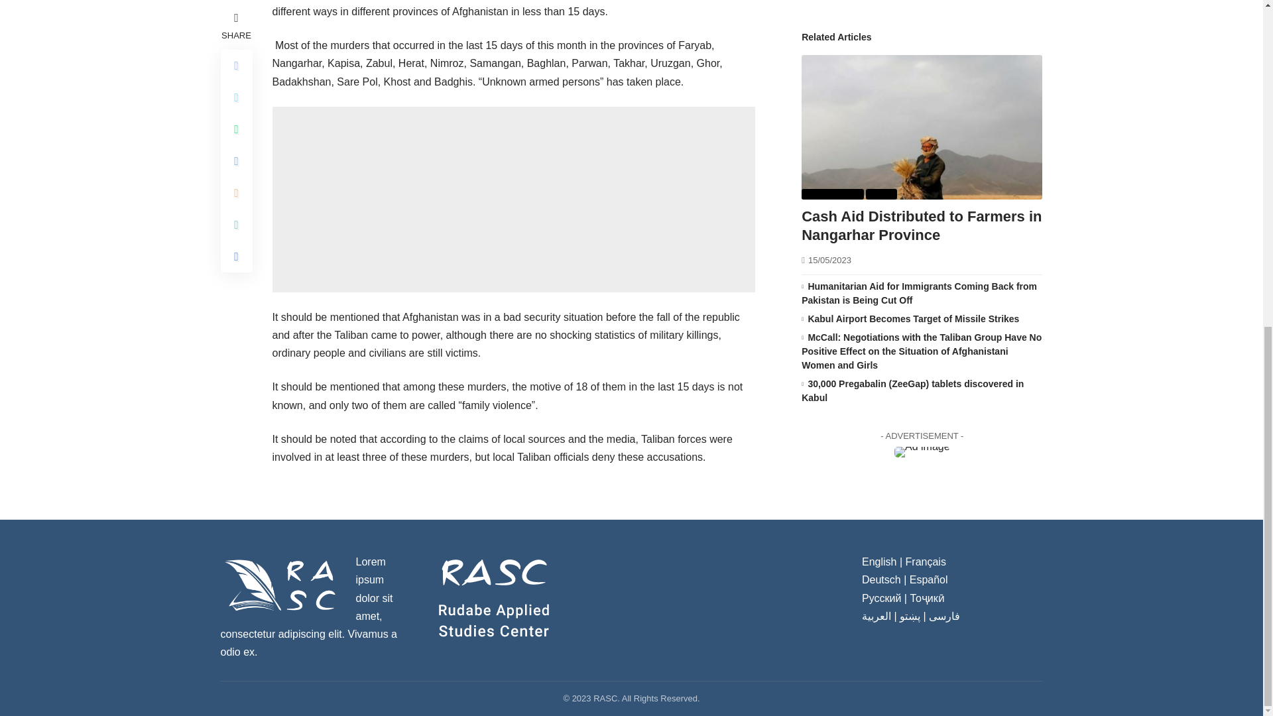 This screenshot has height=716, width=1273. I want to click on Advertisement, so click(513, 199).